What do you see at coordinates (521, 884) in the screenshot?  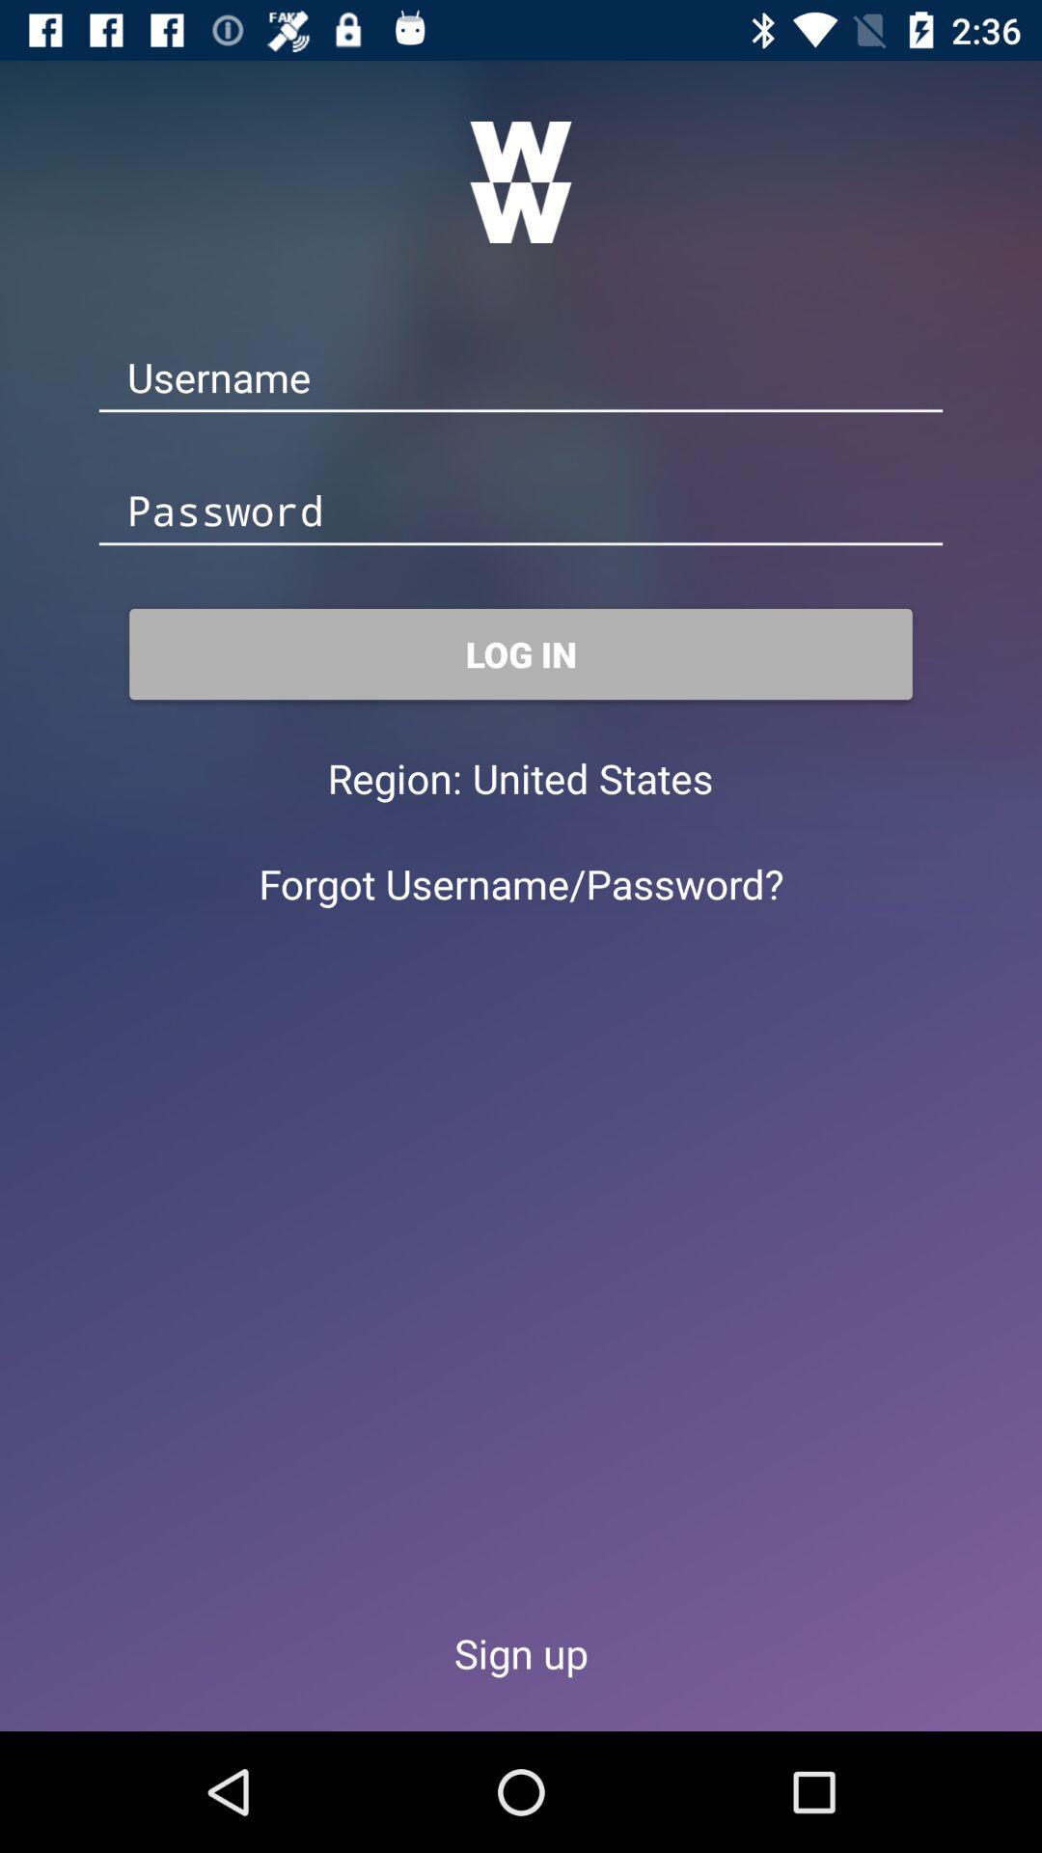 I see `open the icon below region:  icon` at bounding box center [521, 884].